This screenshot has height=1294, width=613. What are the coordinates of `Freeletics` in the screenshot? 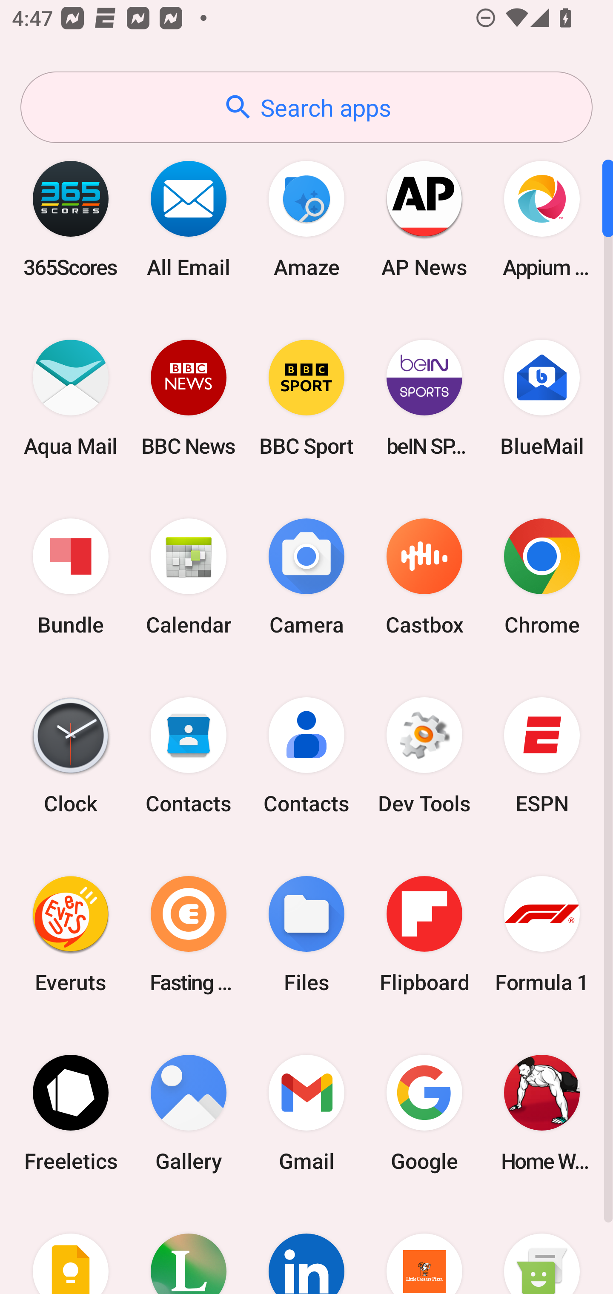 It's located at (71, 1113).